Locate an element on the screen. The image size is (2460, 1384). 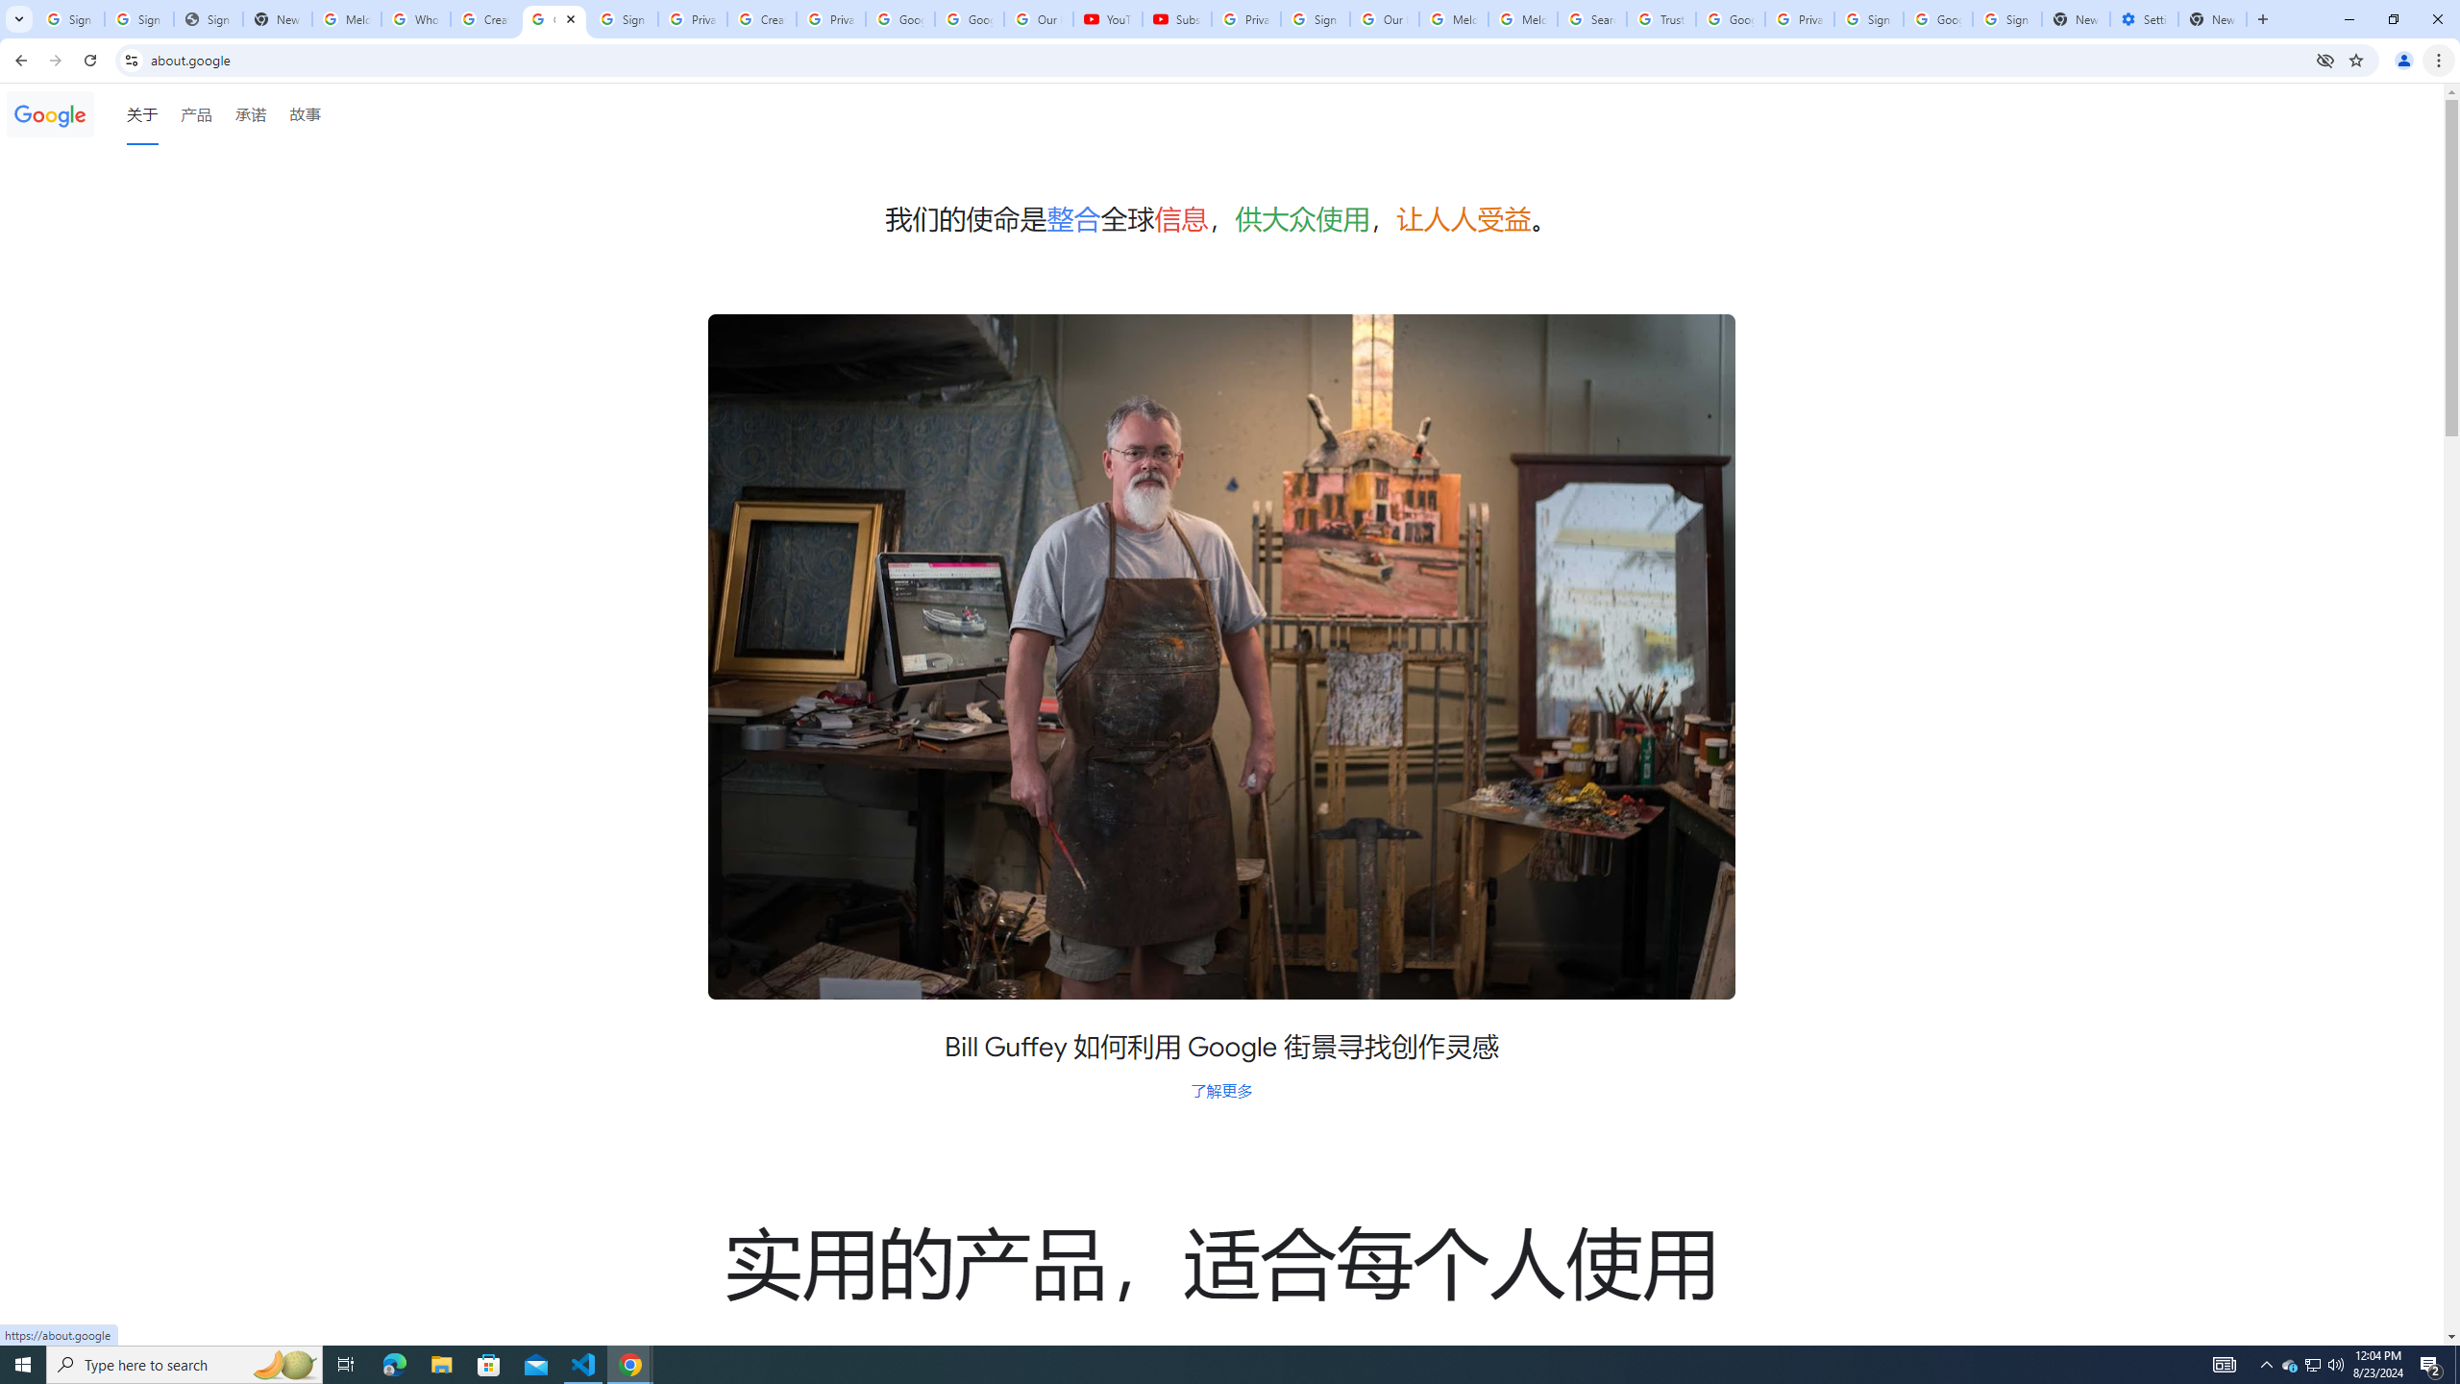
Search our Doodle Library Collection - Google Doodles is located at coordinates (1592, 19).